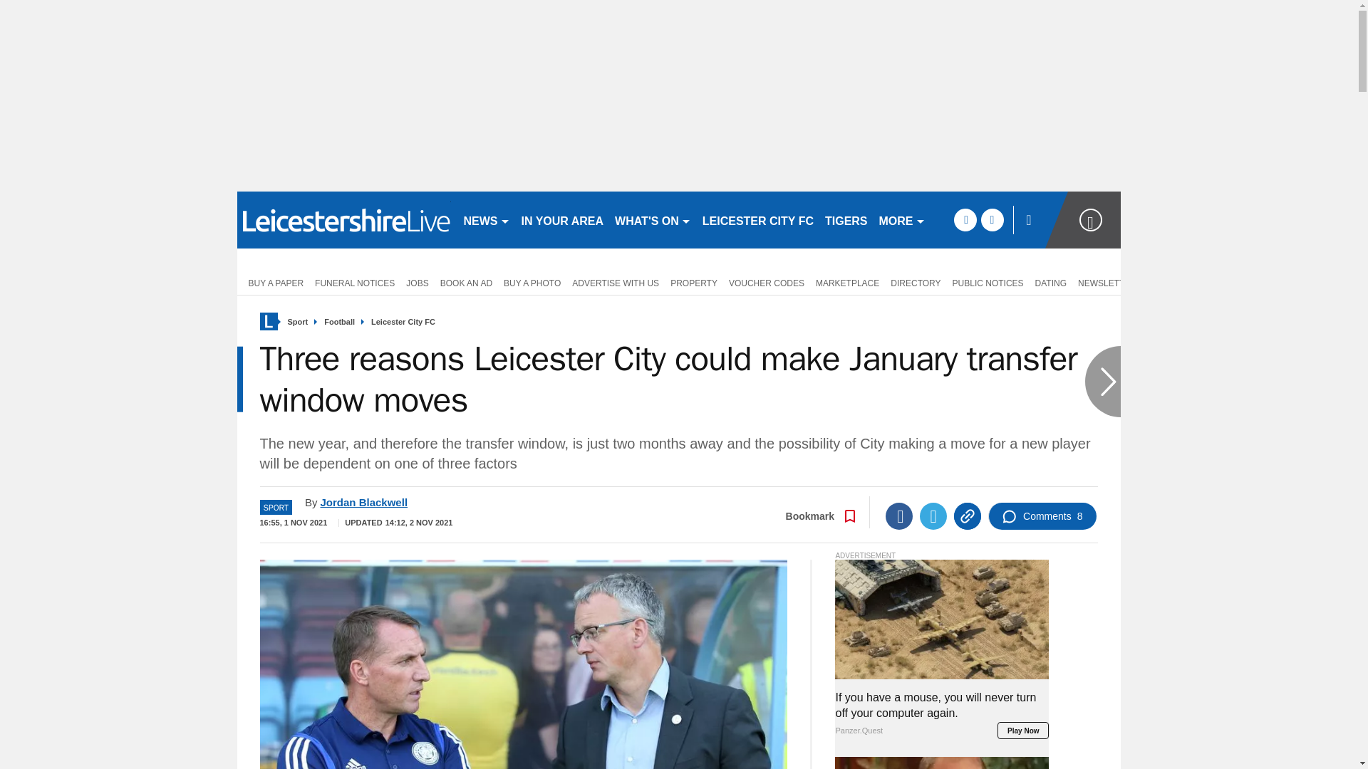 The image size is (1368, 769). What do you see at coordinates (758, 219) in the screenshot?
I see `LEICESTER CITY FC` at bounding box center [758, 219].